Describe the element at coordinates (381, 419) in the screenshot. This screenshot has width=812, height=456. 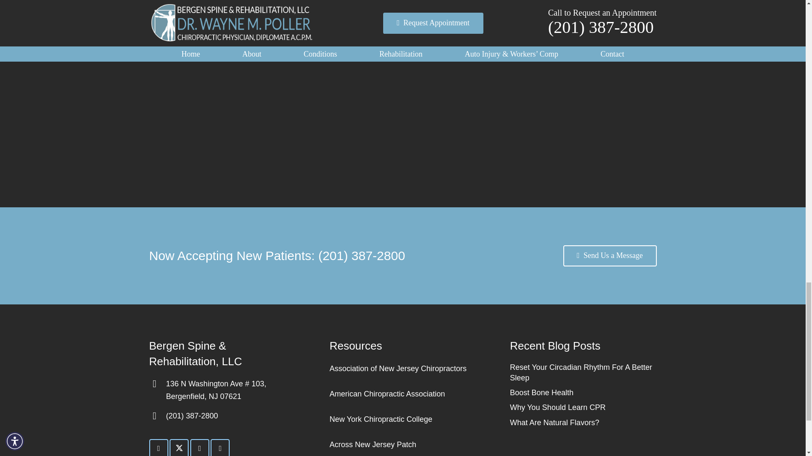
I see `New York Chiropractic College` at that location.